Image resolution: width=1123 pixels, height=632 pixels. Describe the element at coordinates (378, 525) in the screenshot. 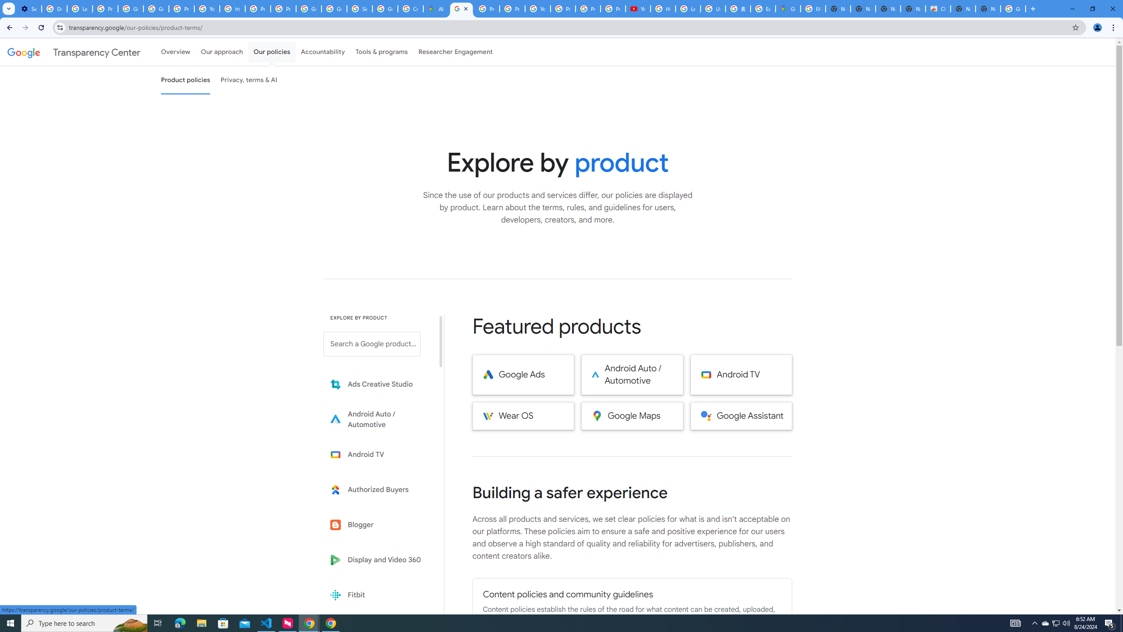

I see `Blogger` at that location.